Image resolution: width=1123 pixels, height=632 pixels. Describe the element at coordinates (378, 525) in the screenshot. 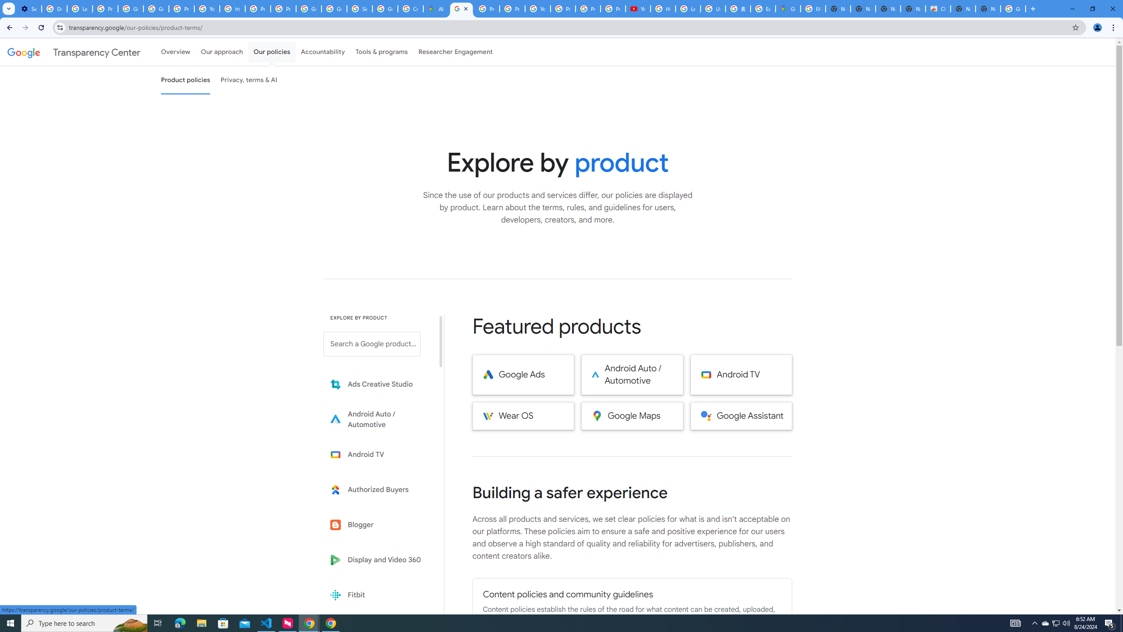

I see `Blogger` at that location.